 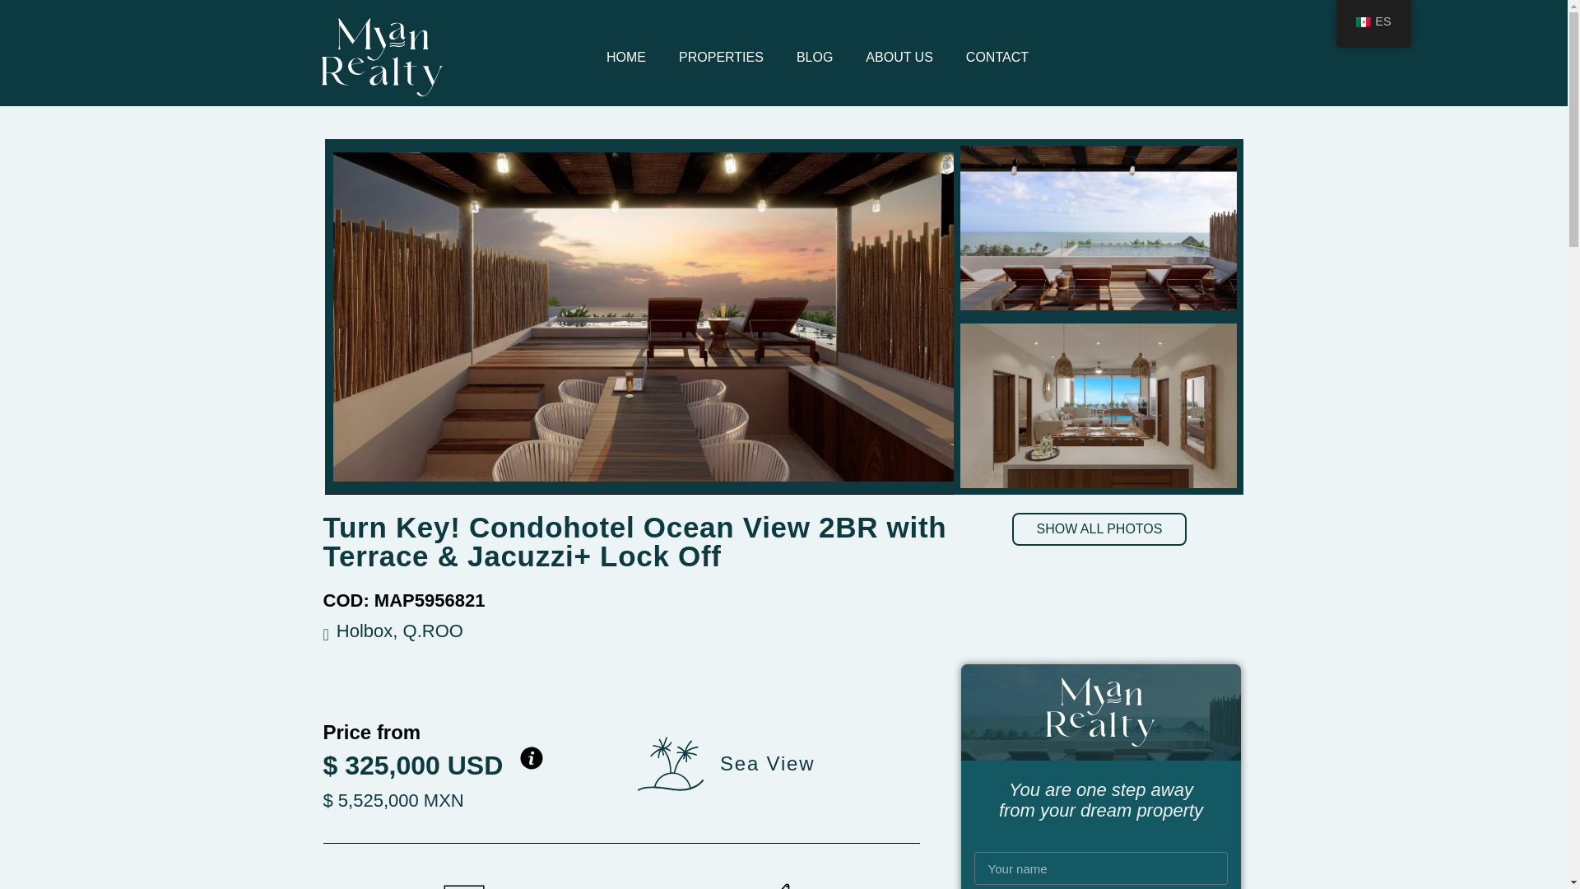 What do you see at coordinates (625, 58) in the screenshot?
I see `HOME` at bounding box center [625, 58].